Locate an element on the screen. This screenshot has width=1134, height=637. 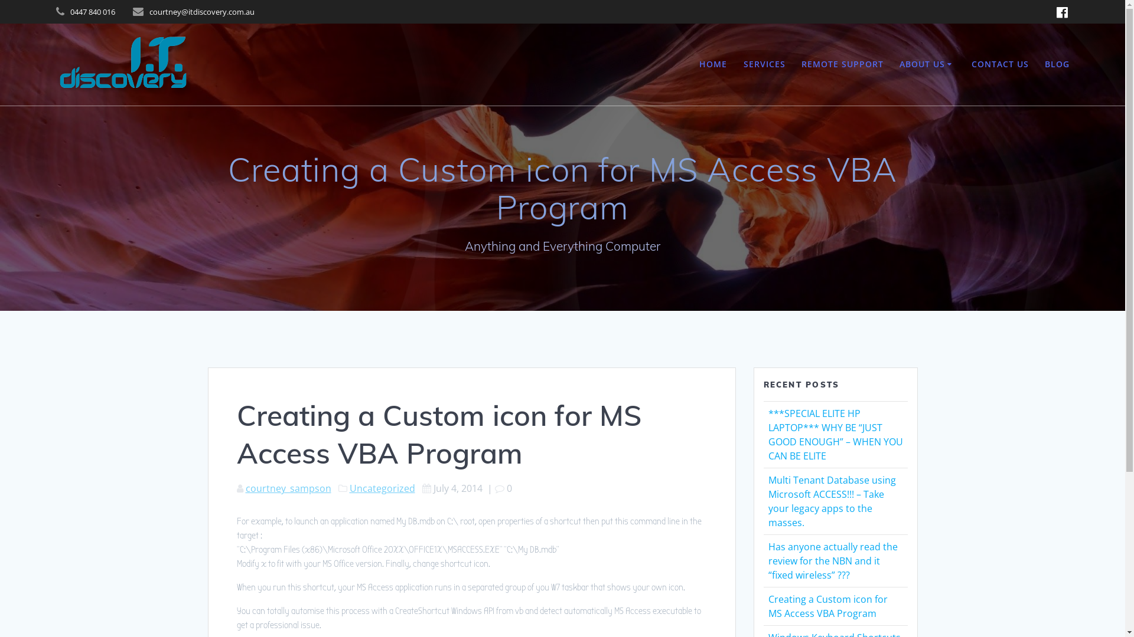
CONTACT US is located at coordinates (1001, 64).